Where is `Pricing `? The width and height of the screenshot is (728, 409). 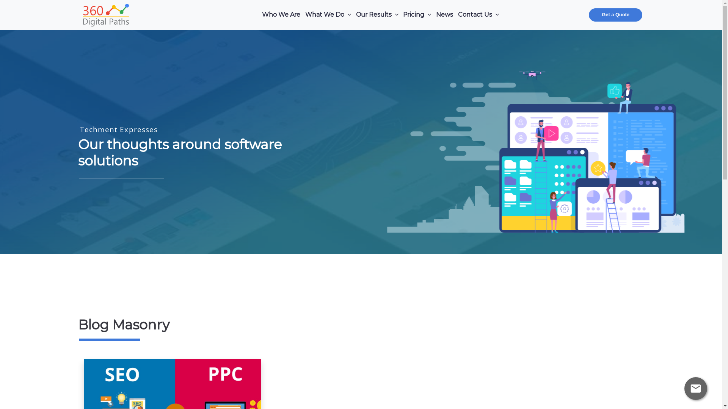
Pricing  is located at coordinates (417, 15).